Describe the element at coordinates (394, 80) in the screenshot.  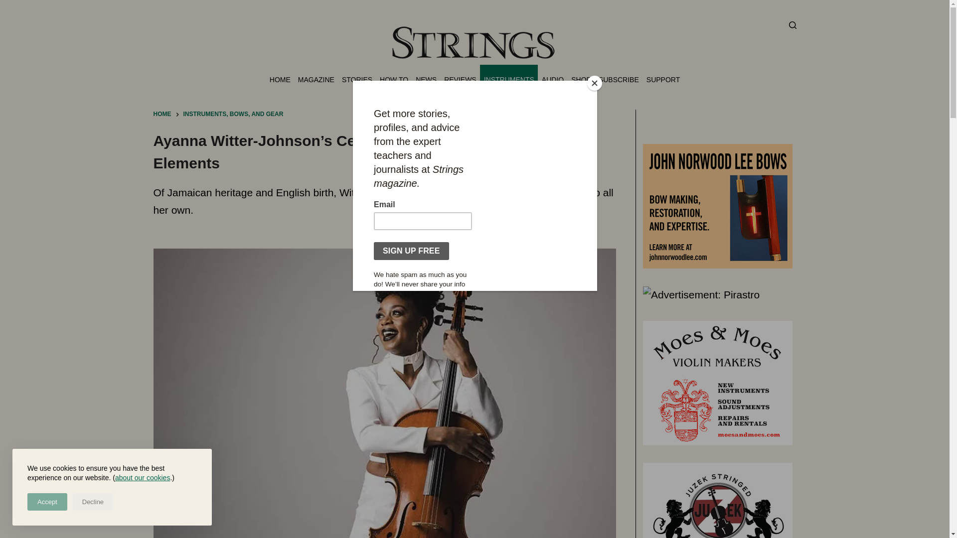
I see `HOW TO` at that location.